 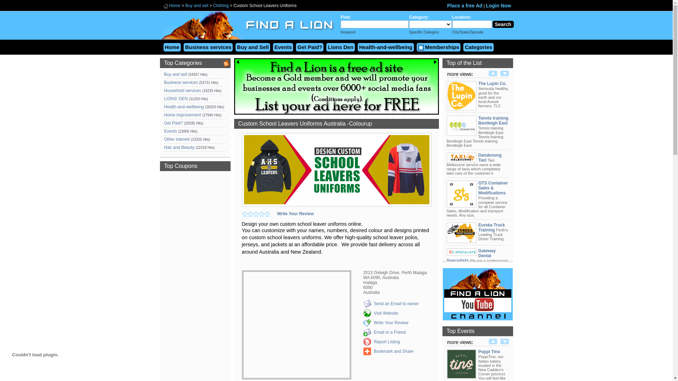 What do you see at coordinates (492, 84) in the screenshot?
I see `The Lupin Co.` at bounding box center [492, 84].